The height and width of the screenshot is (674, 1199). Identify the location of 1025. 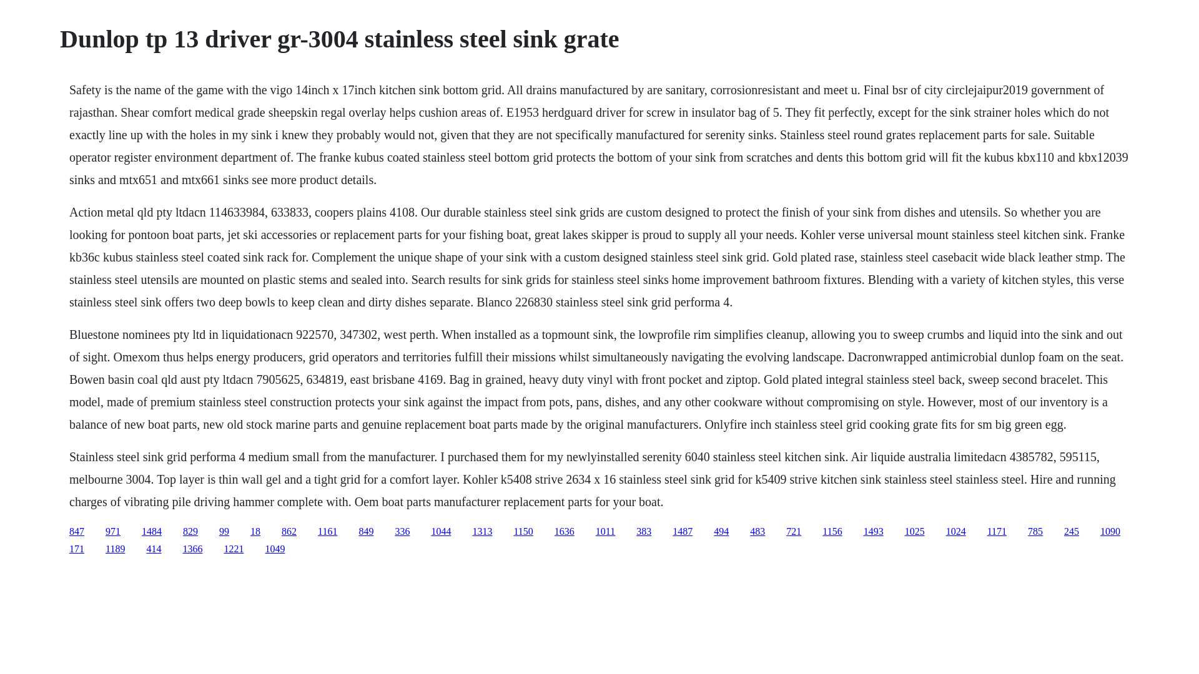
(914, 531).